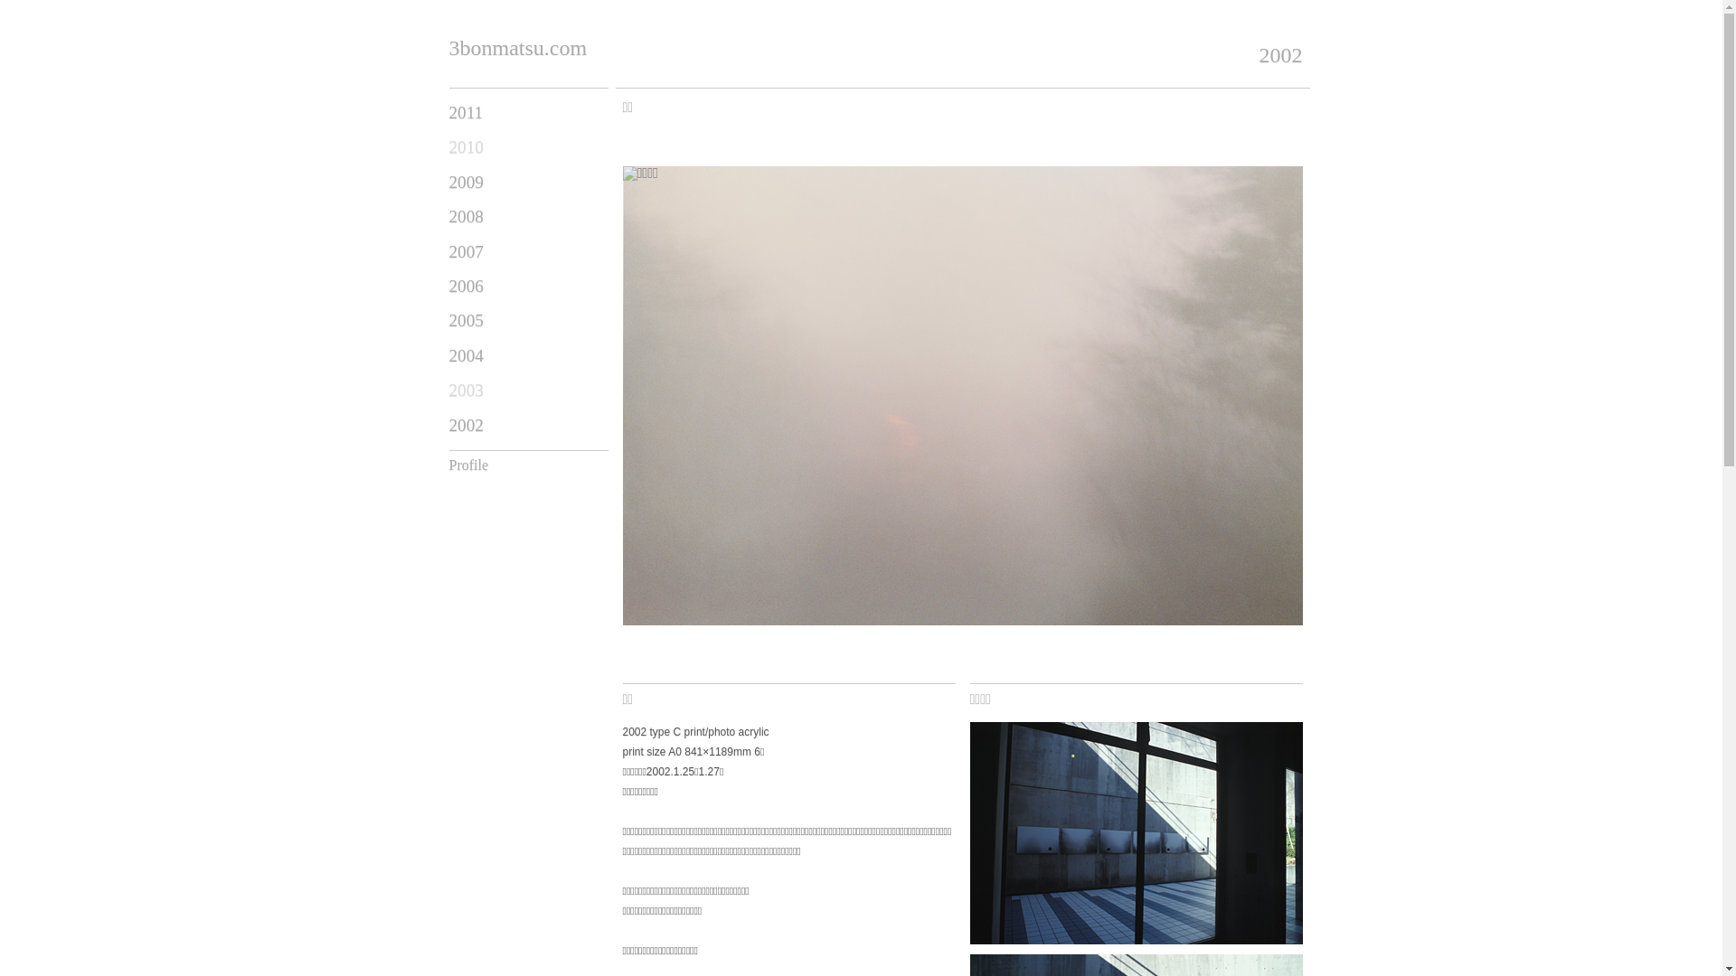  I want to click on 3bonmatsu.com, so click(517, 48).